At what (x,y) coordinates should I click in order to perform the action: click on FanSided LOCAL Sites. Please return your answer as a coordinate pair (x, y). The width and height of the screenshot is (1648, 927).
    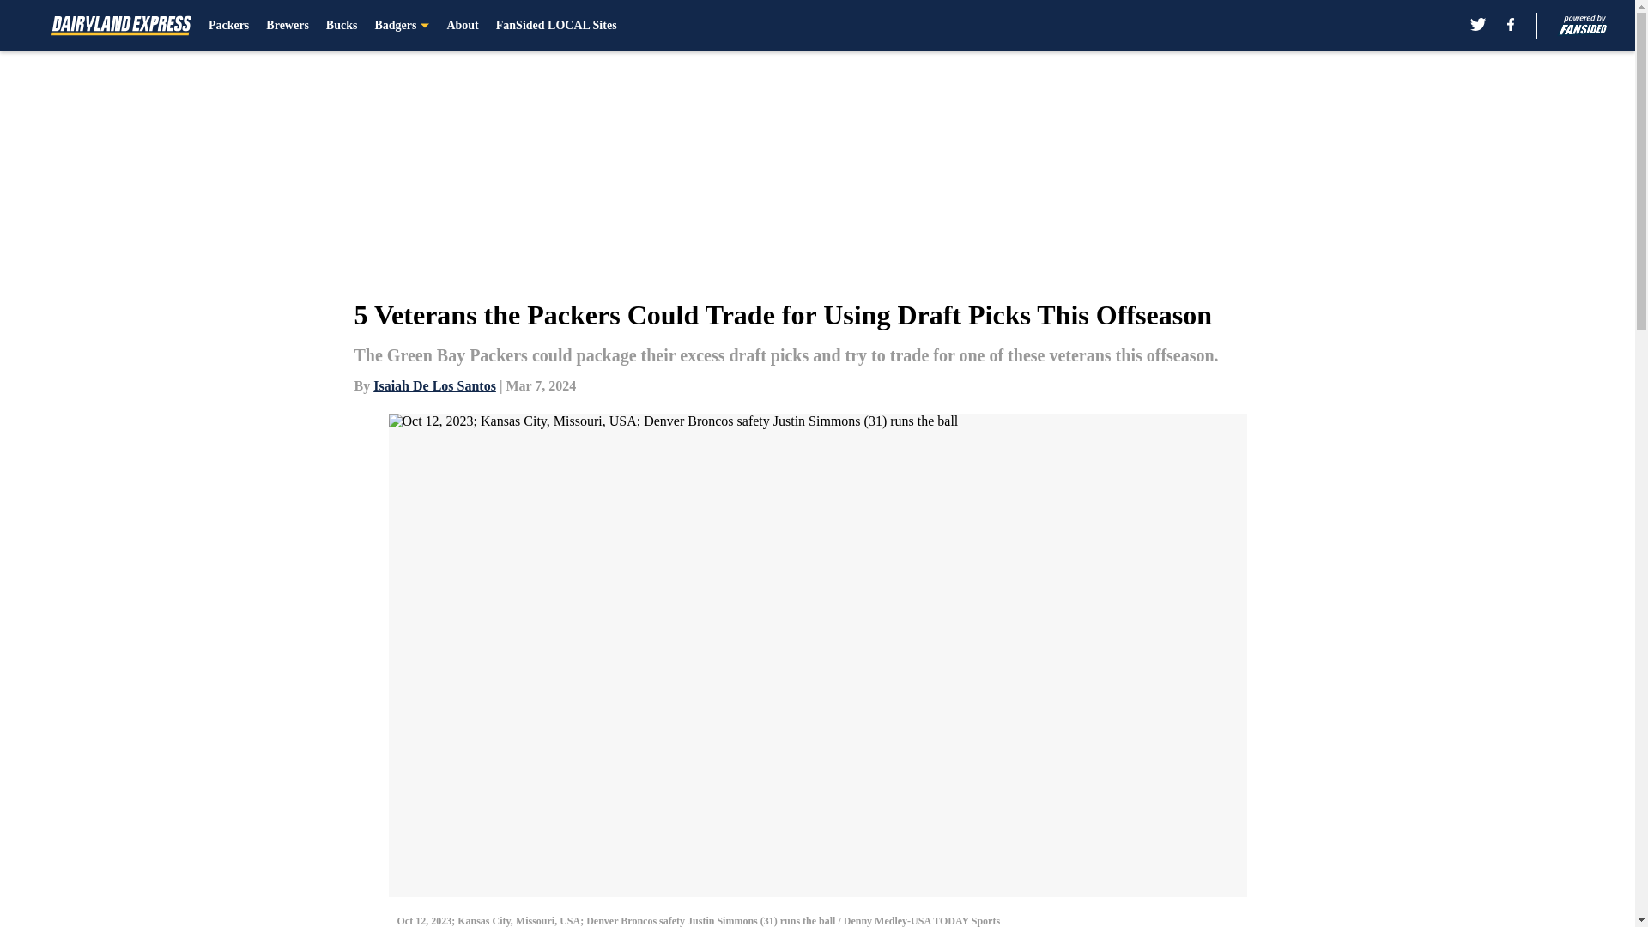
    Looking at the image, I should click on (556, 26).